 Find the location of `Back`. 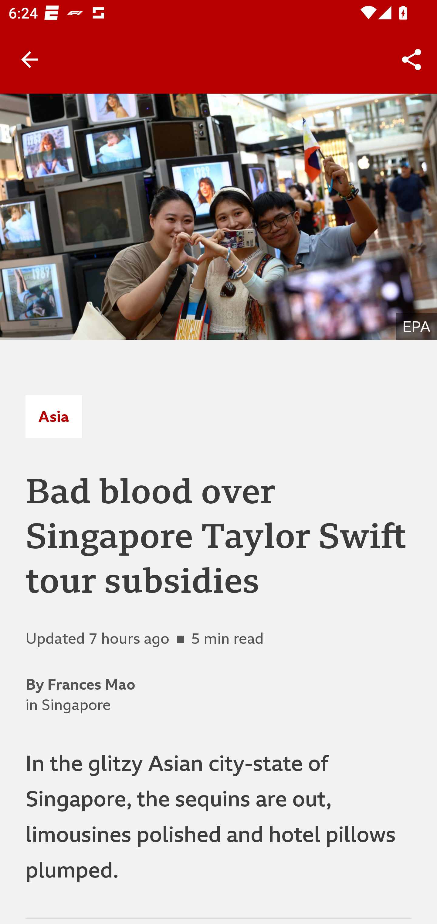

Back is located at coordinates (30, 60).